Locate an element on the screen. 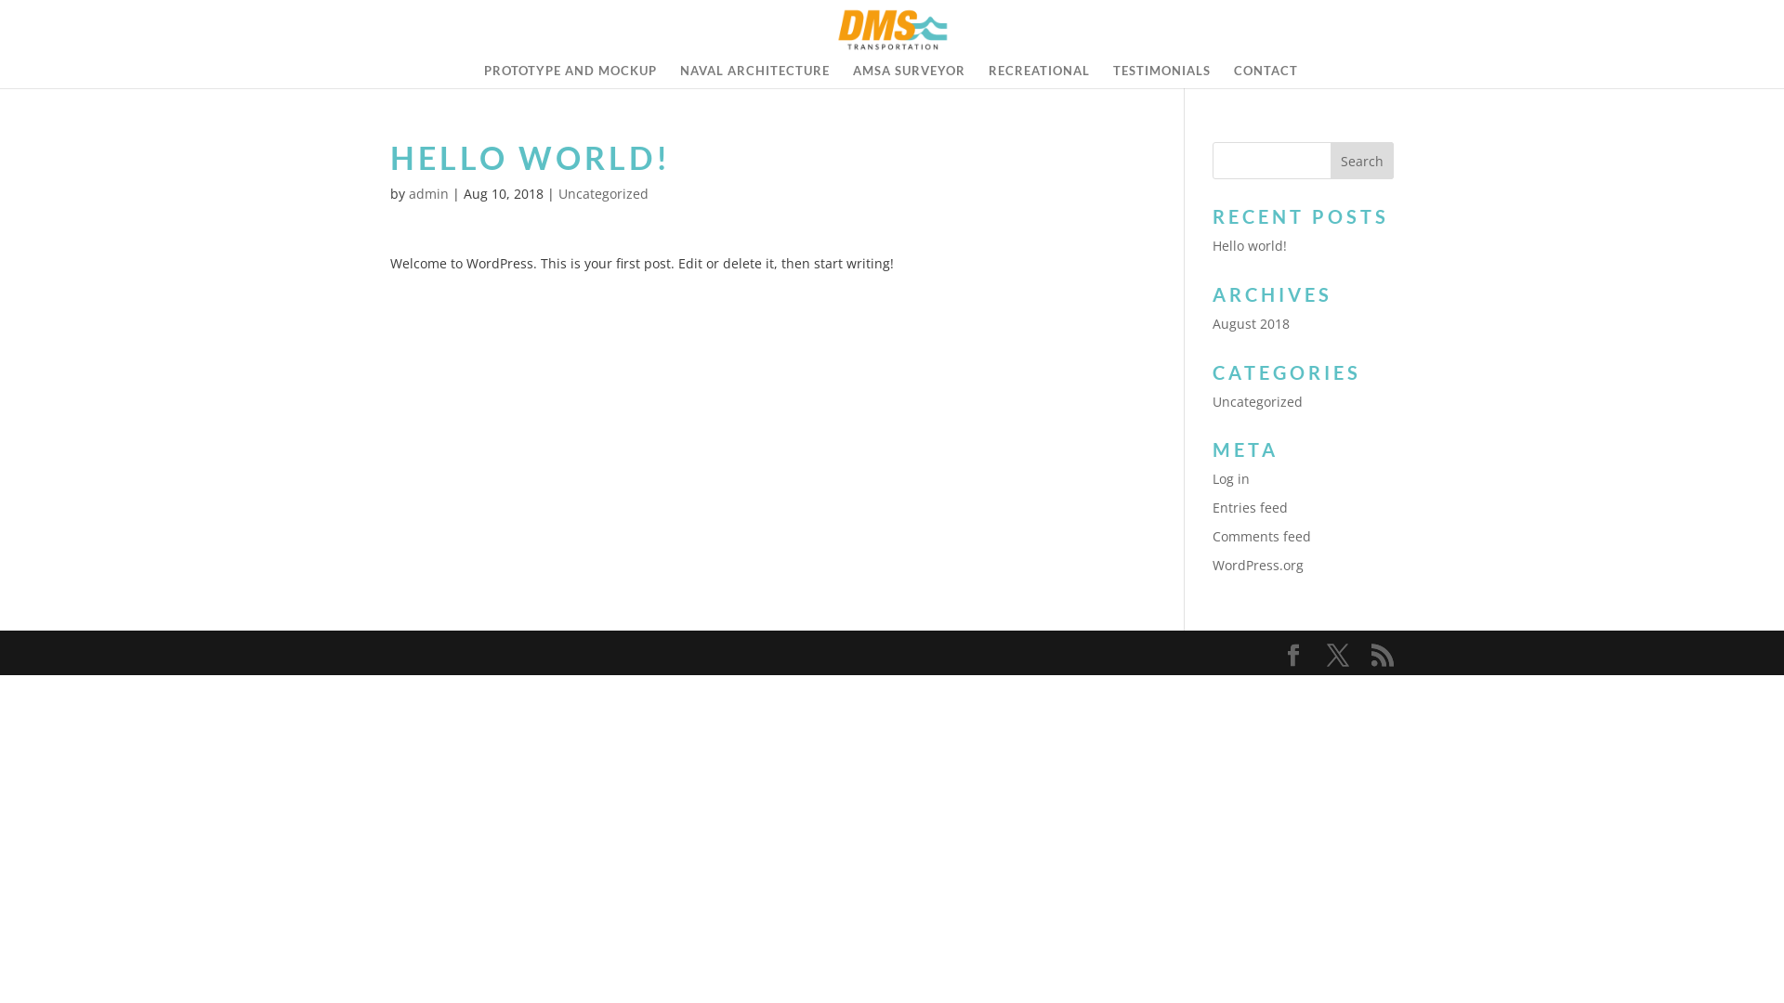  admin is located at coordinates (429, 193).